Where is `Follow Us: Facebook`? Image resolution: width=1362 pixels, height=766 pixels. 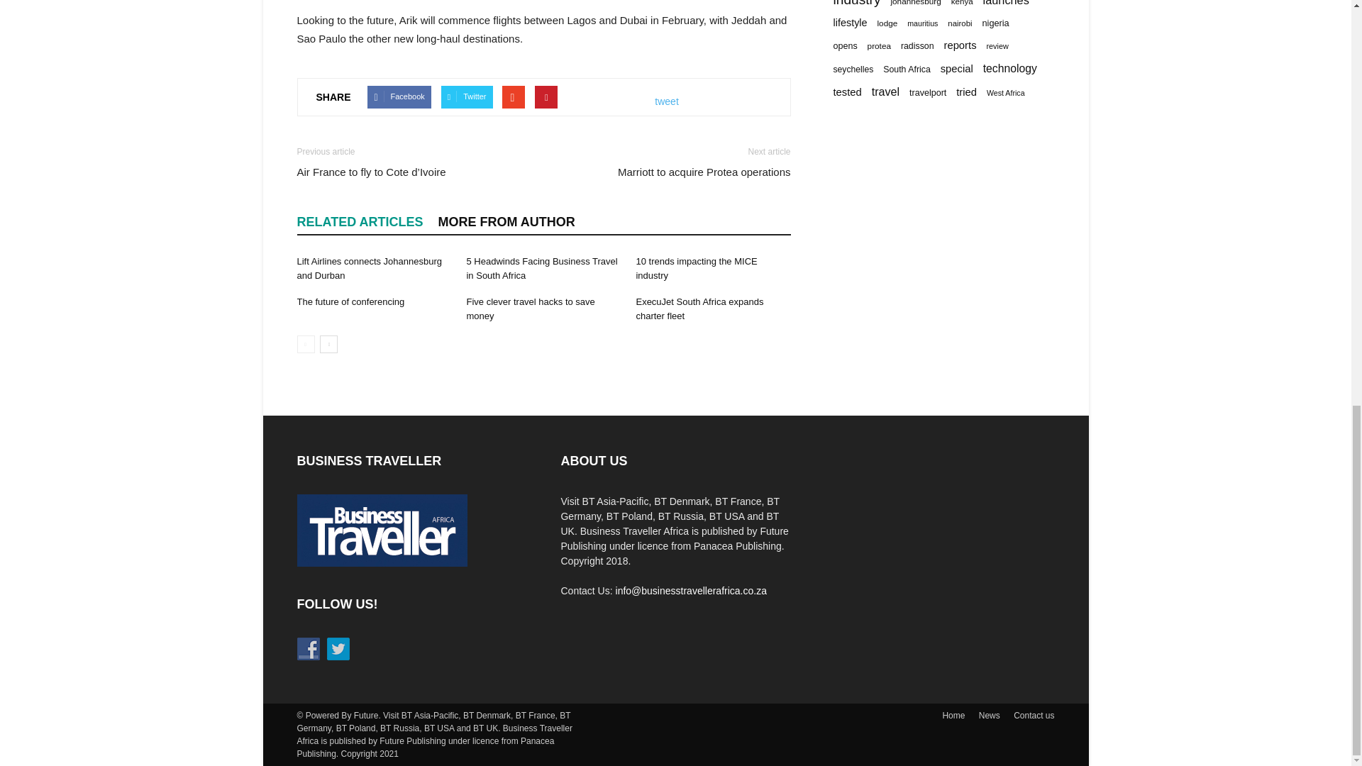
Follow Us: Facebook is located at coordinates (308, 648).